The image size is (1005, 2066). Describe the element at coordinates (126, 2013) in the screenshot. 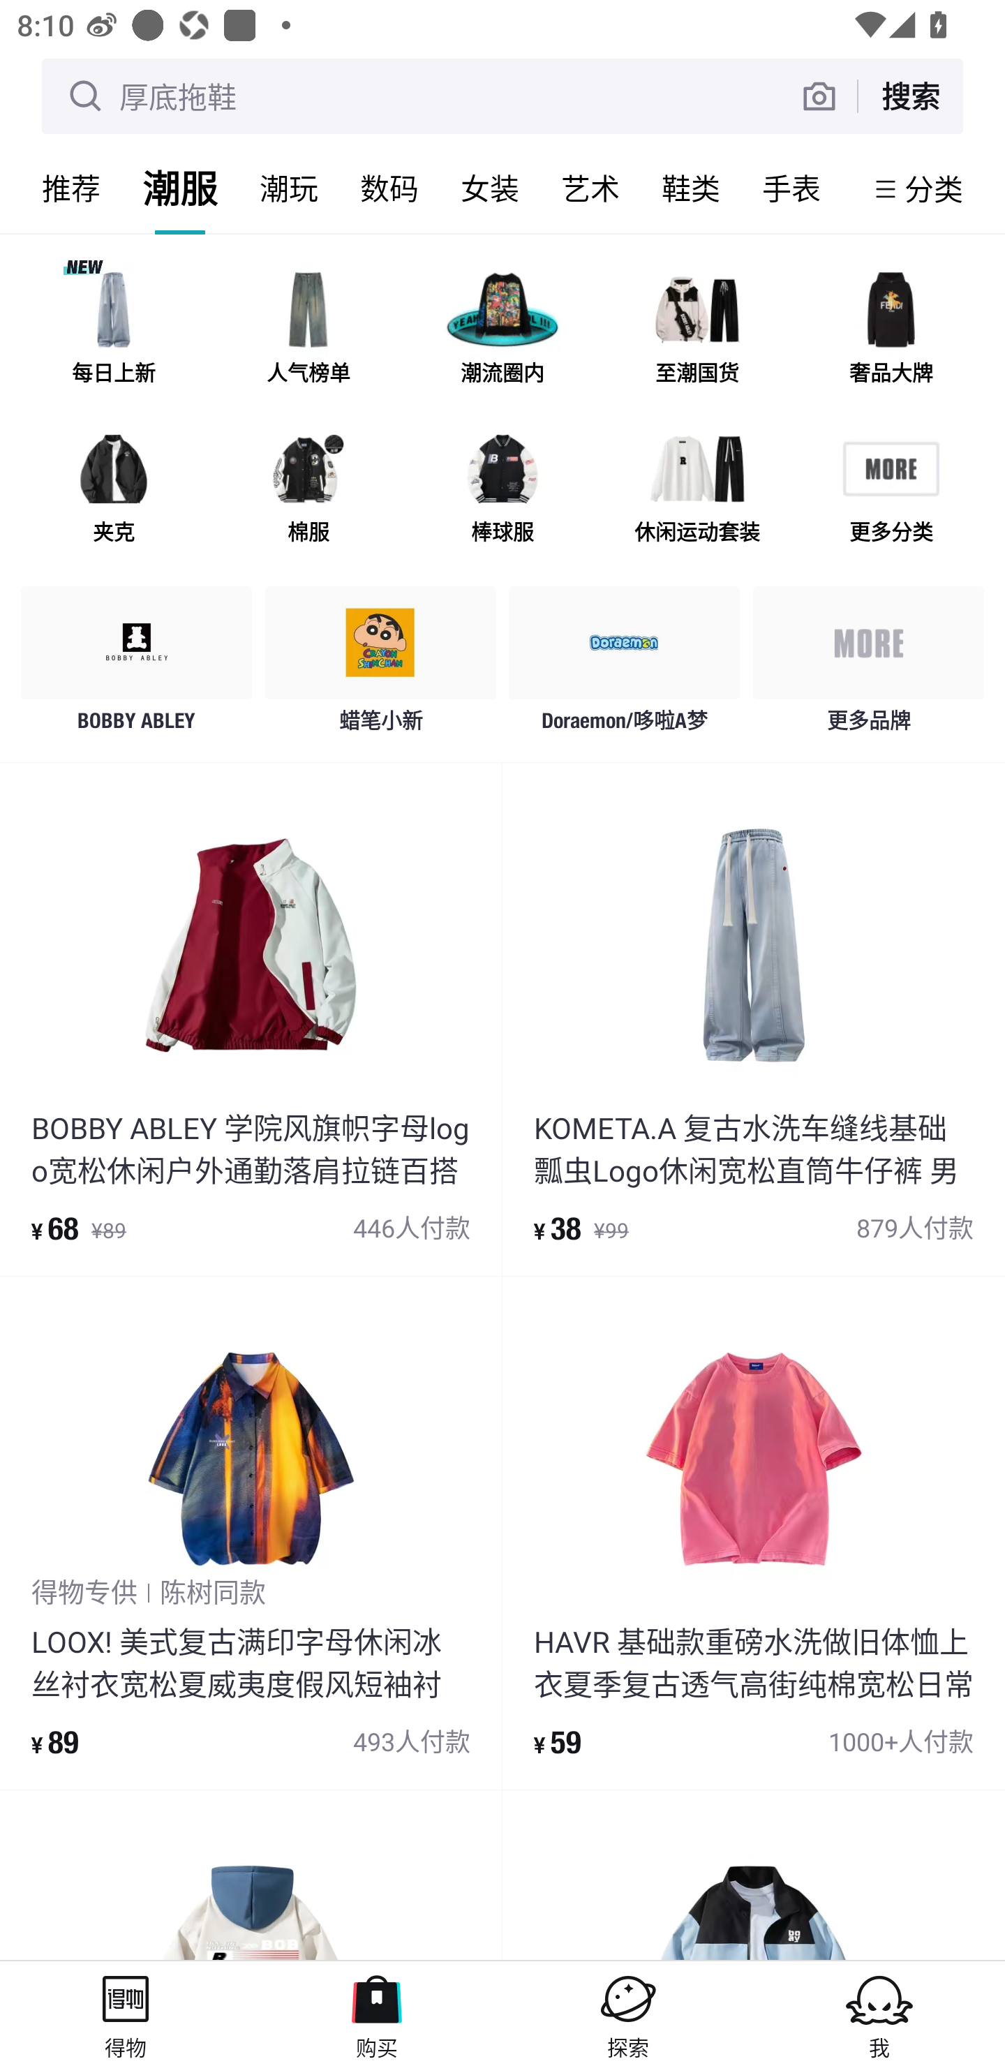

I see `得物` at that location.